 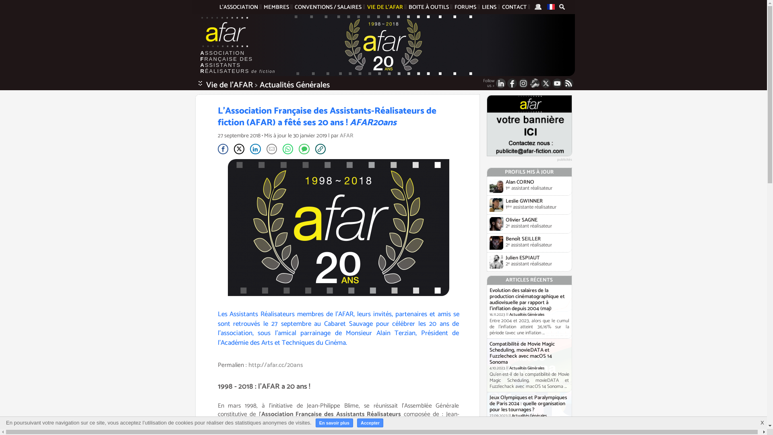 I want to click on Partager par email, so click(x=272, y=149).